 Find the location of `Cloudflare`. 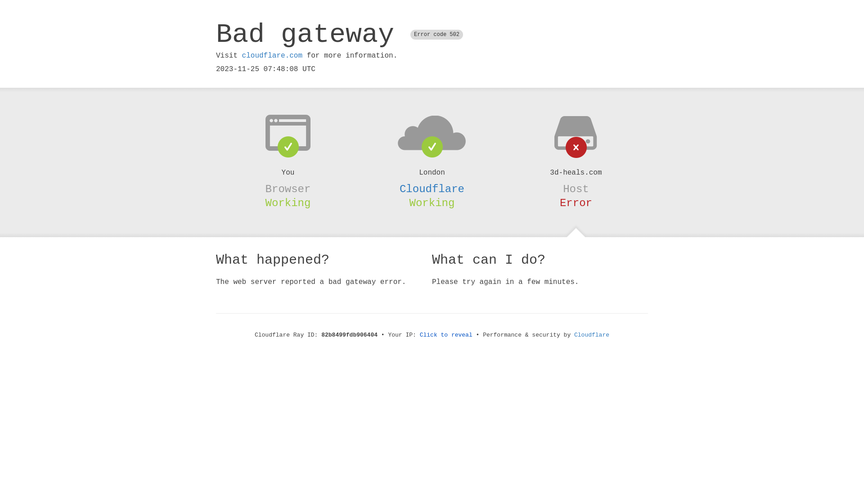

Cloudflare is located at coordinates (592, 335).